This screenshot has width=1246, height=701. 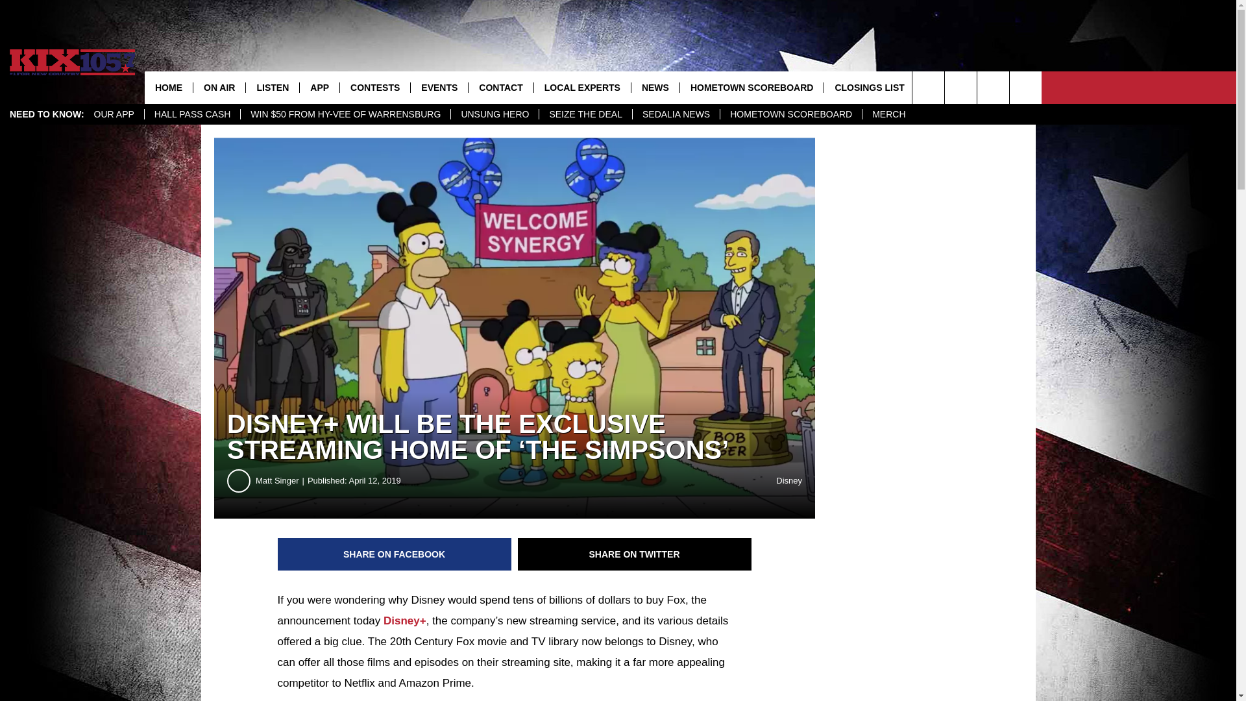 What do you see at coordinates (219, 87) in the screenshot?
I see `ON AIR` at bounding box center [219, 87].